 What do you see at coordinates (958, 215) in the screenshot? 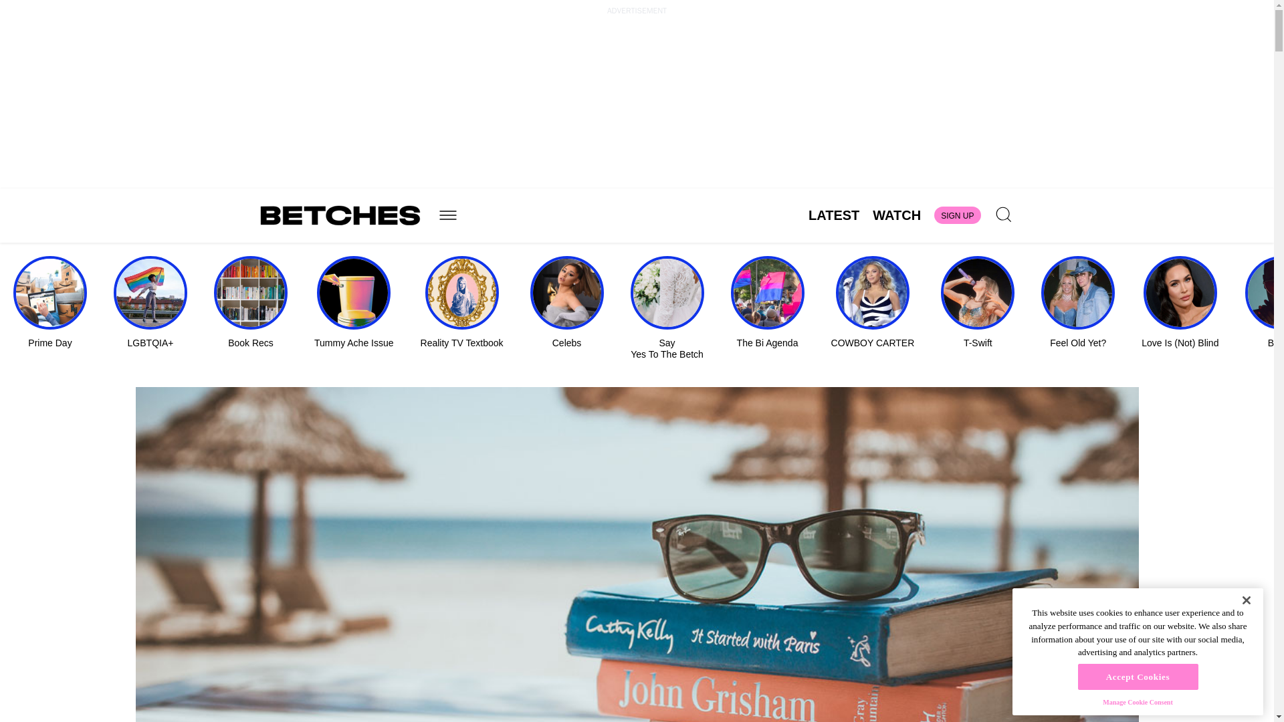
I see `SIGN UP` at bounding box center [958, 215].